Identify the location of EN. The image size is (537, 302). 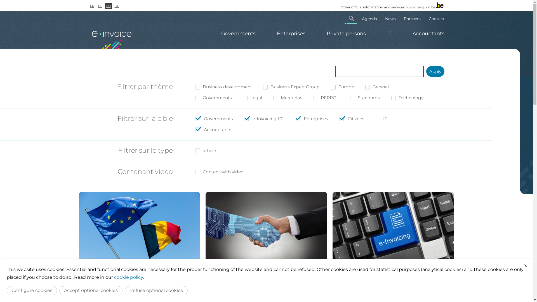
(108, 6).